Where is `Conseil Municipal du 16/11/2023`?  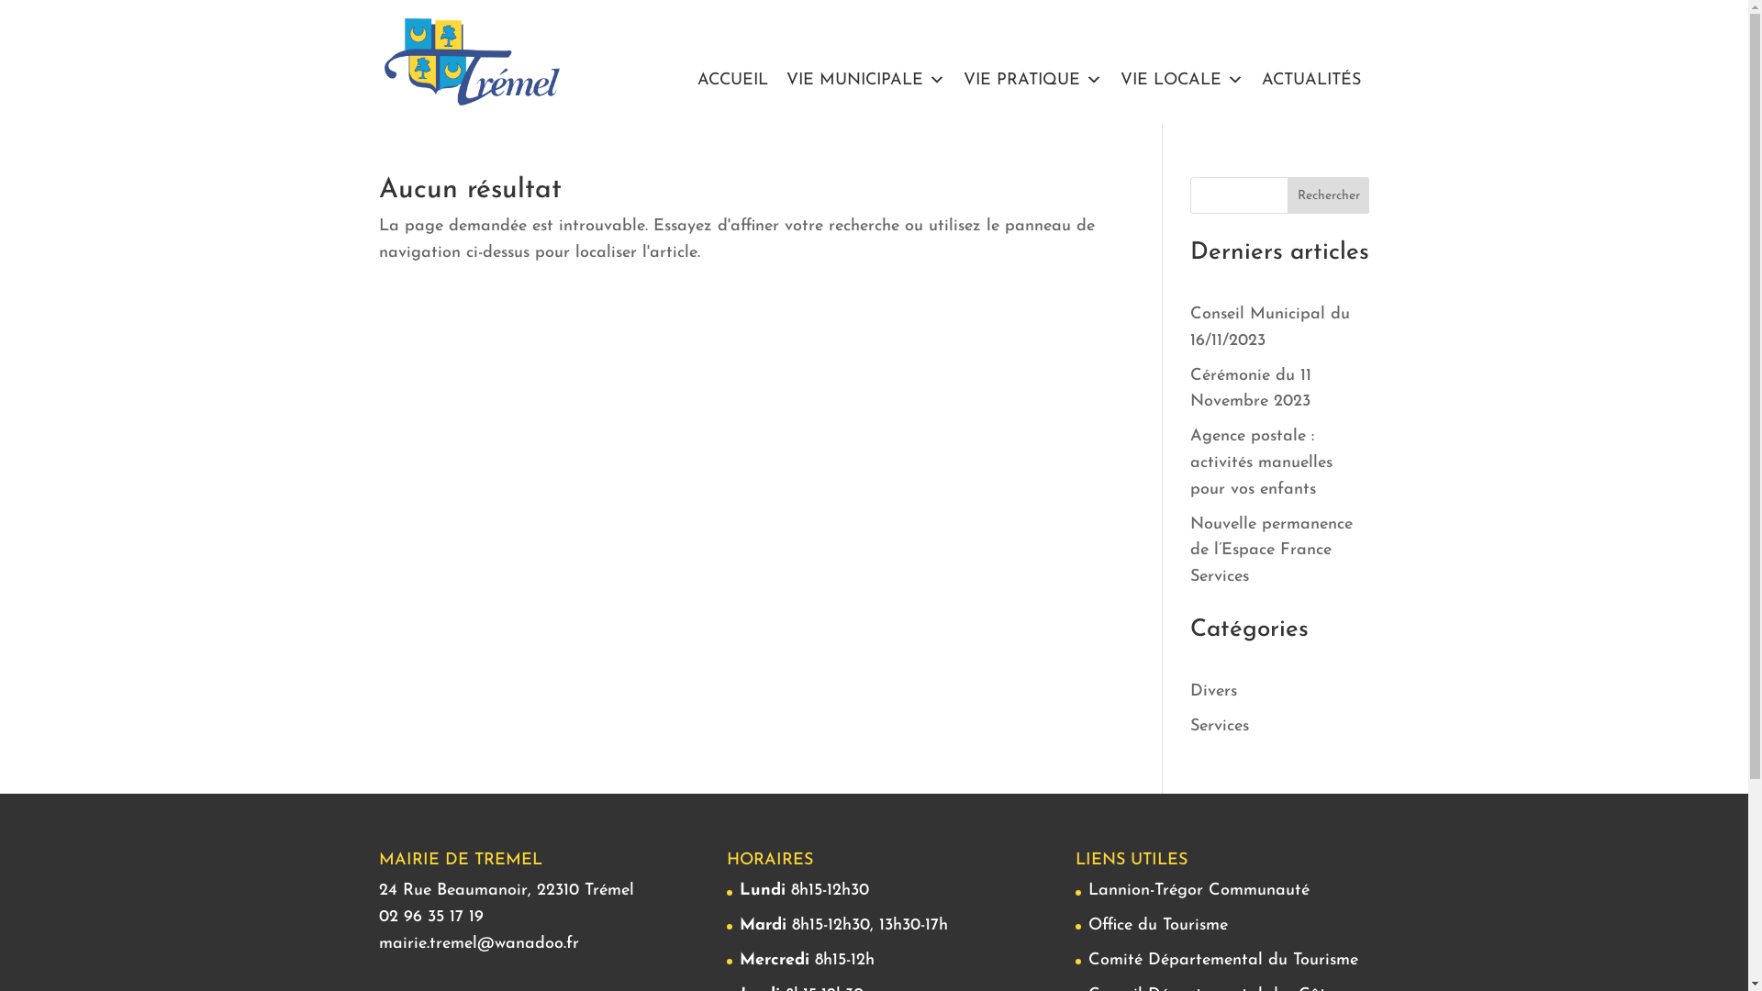
Conseil Municipal du 16/11/2023 is located at coordinates (1270, 328).